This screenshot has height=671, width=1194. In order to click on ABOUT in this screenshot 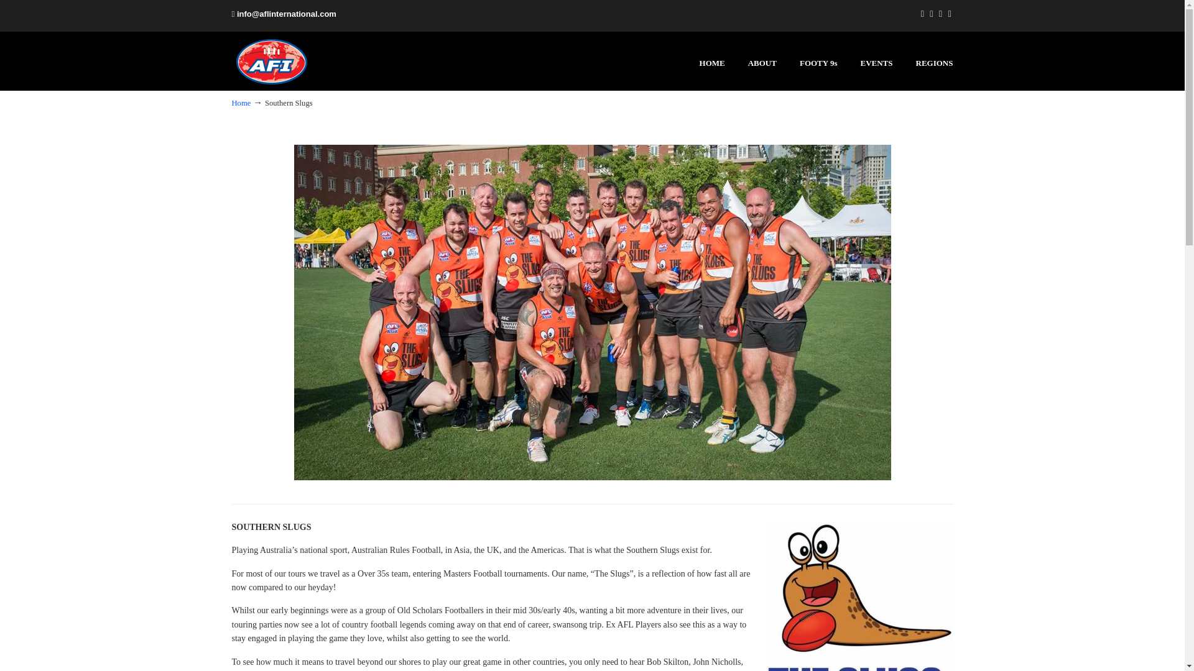, I will do `click(762, 63)`.